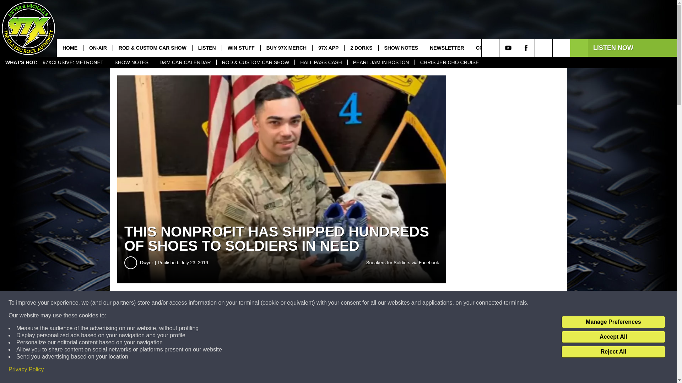  Describe the element at coordinates (286, 48) in the screenshot. I see `BUY 97X MERCH` at that location.